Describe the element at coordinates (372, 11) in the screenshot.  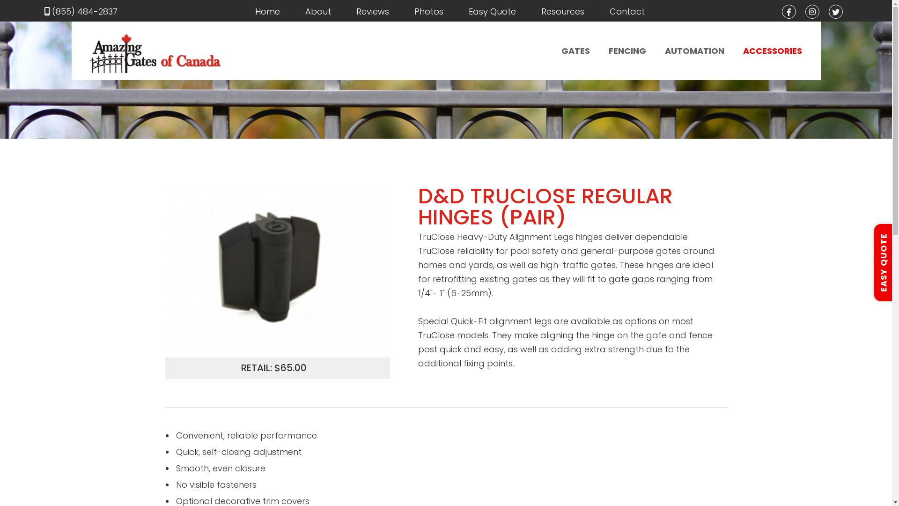
I see `Reviews` at that location.